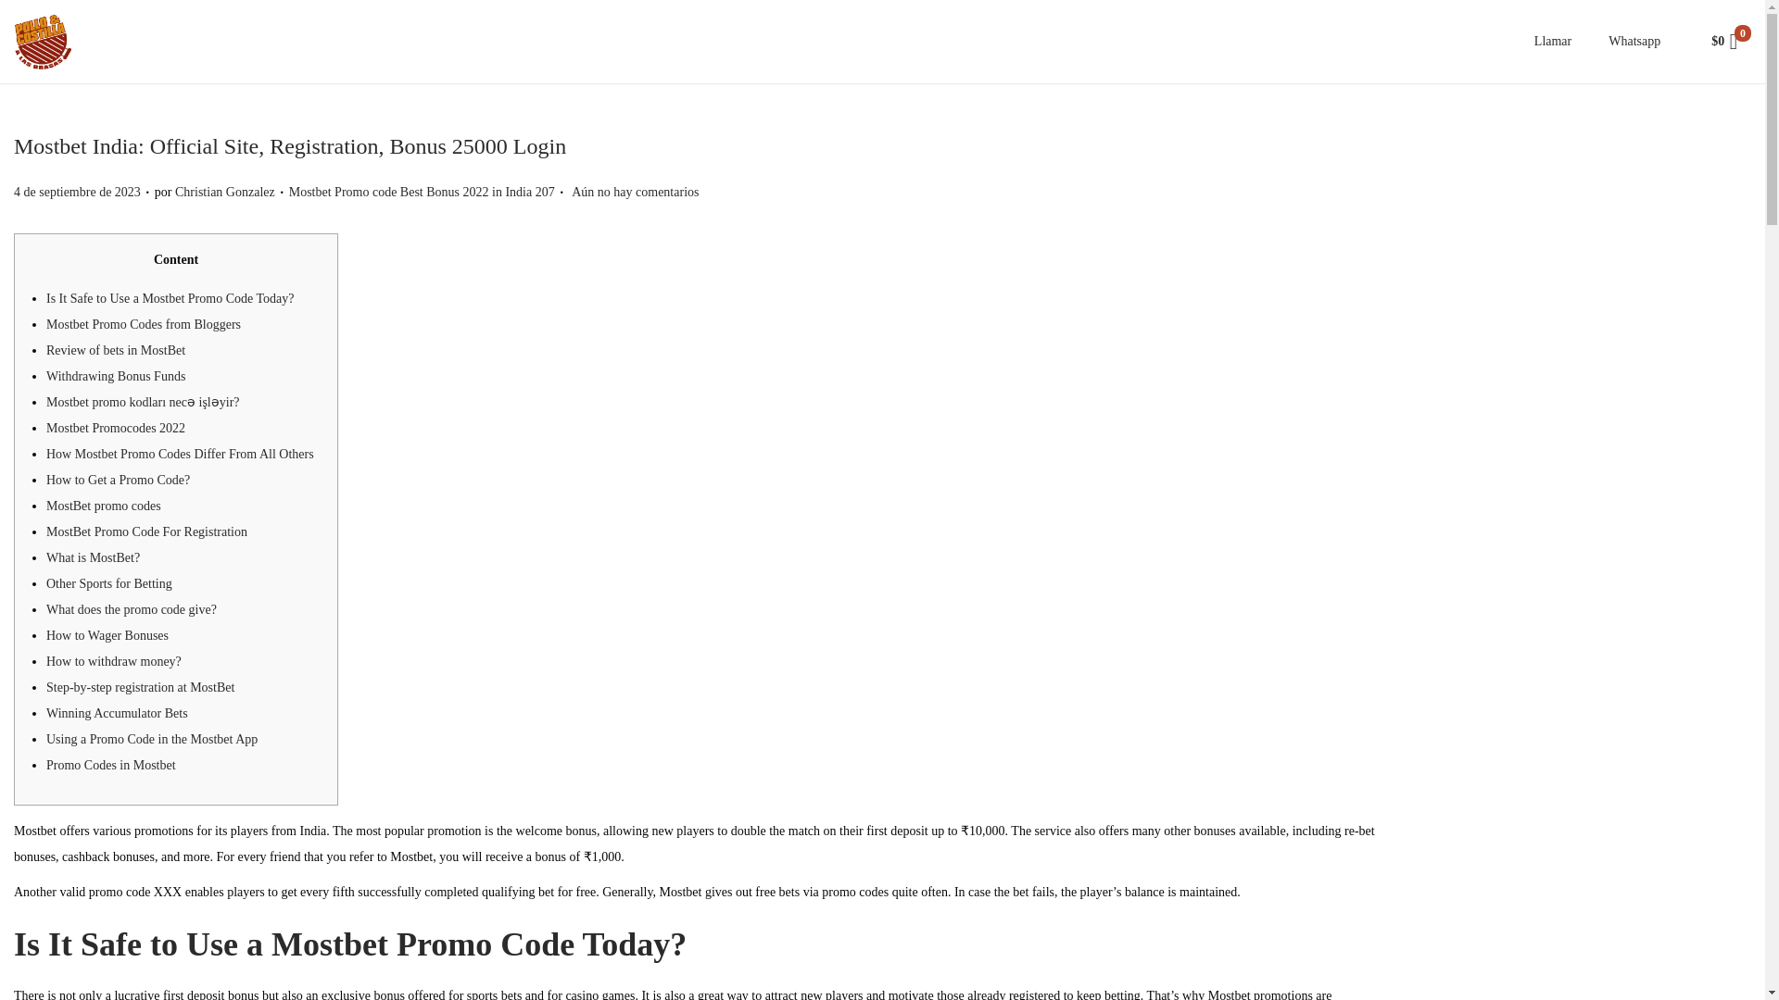 Image resolution: width=1779 pixels, height=1000 pixels. I want to click on What does the promo code give?, so click(132, 609).